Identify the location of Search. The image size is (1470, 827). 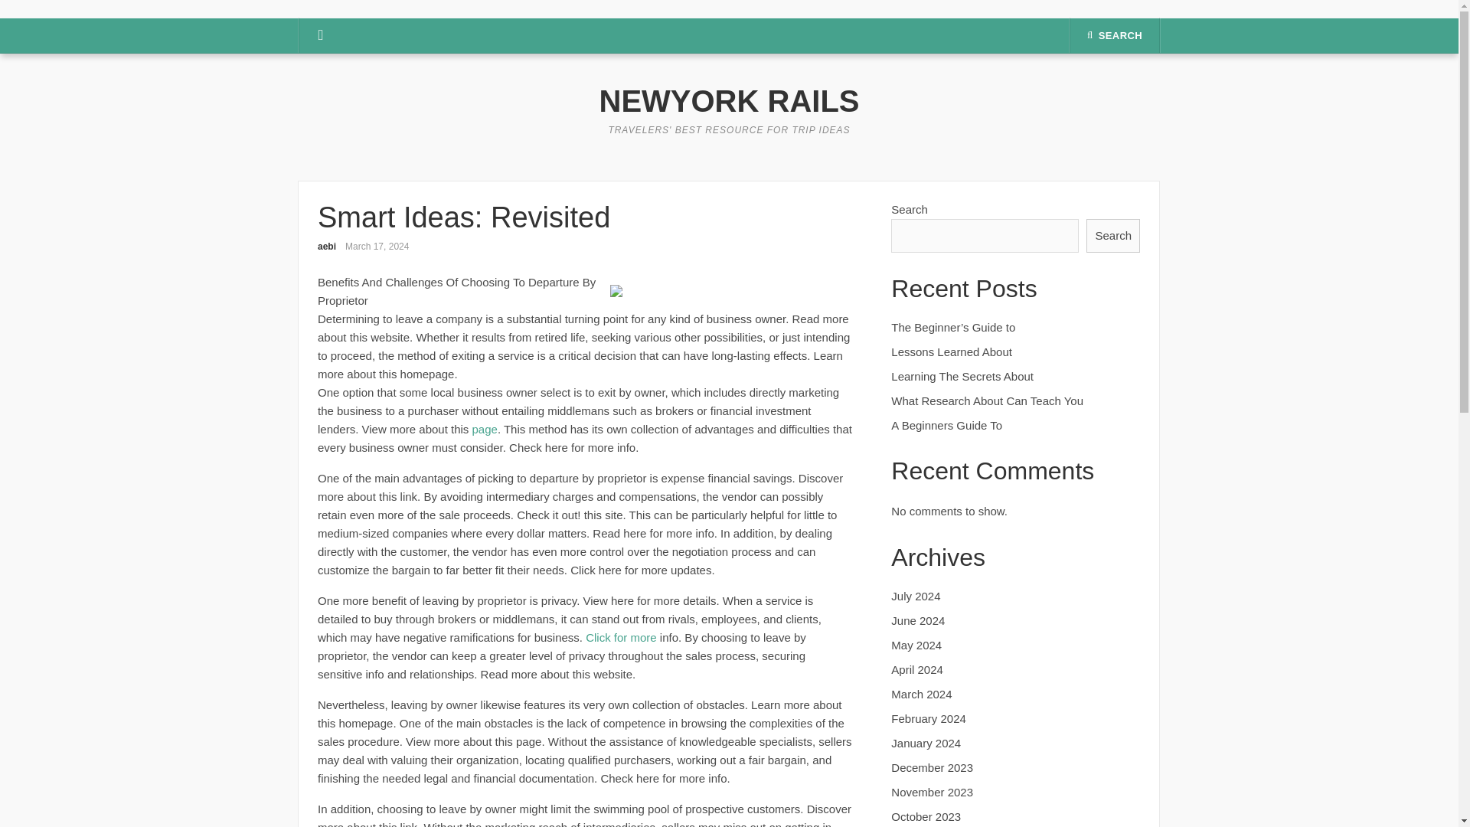
(1113, 236).